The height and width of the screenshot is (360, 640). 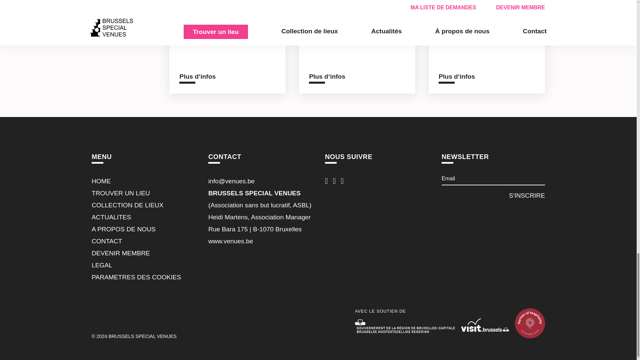 I want to click on CONTACT, so click(x=107, y=241).